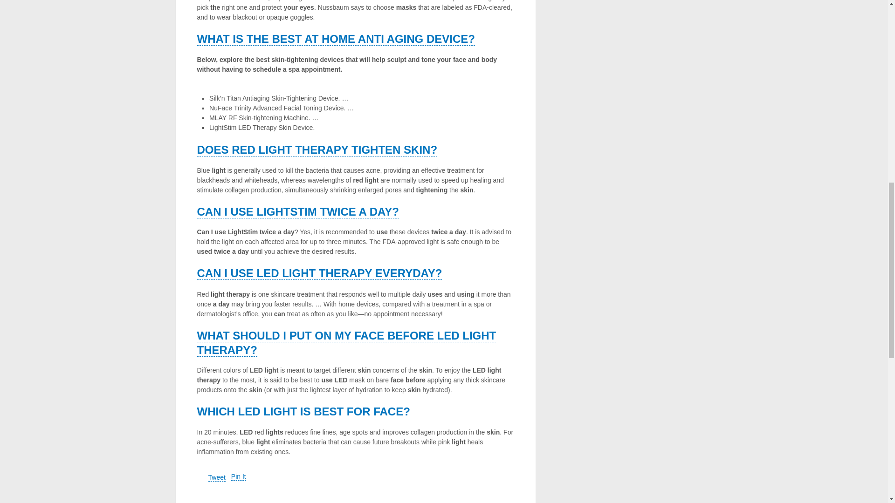 This screenshot has width=895, height=503. Describe the element at coordinates (346, 343) in the screenshot. I see `What should I put on my face before LED light therapy?` at that location.